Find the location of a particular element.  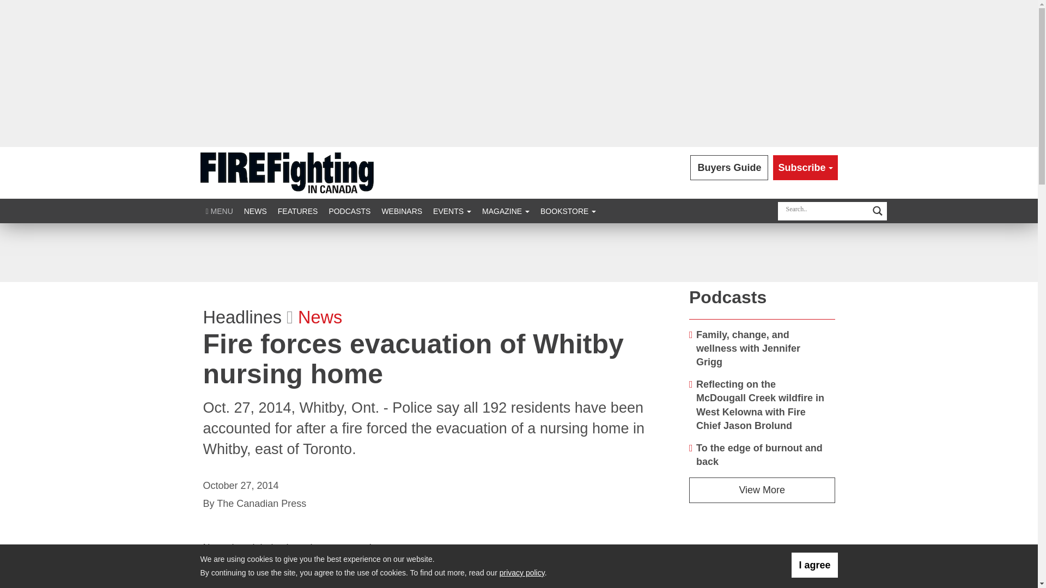

PODCASTS is located at coordinates (349, 211).